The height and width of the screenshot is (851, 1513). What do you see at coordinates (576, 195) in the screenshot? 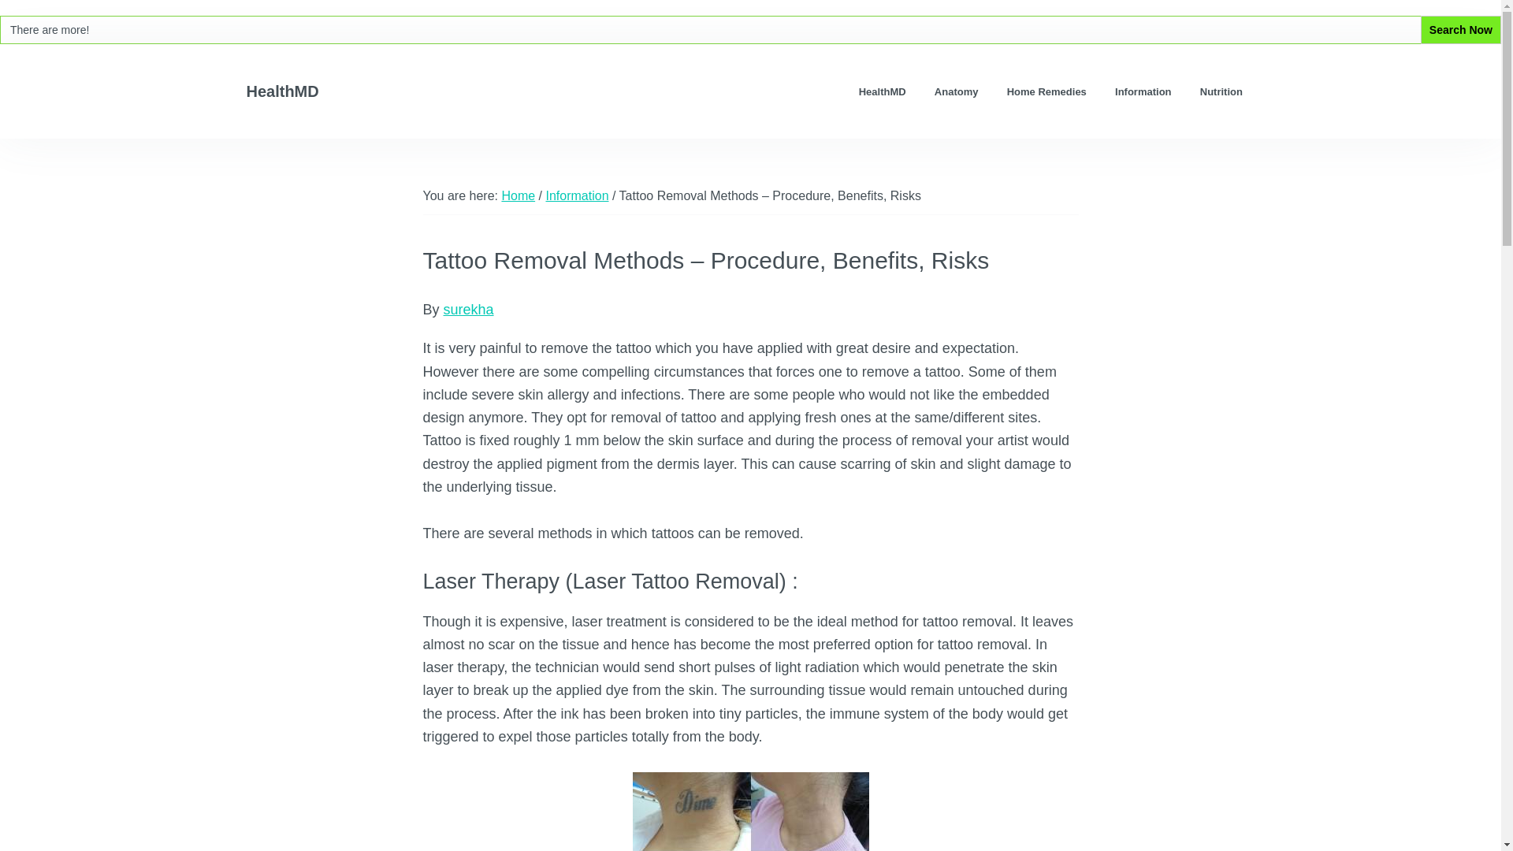
I see `Information` at bounding box center [576, 195].